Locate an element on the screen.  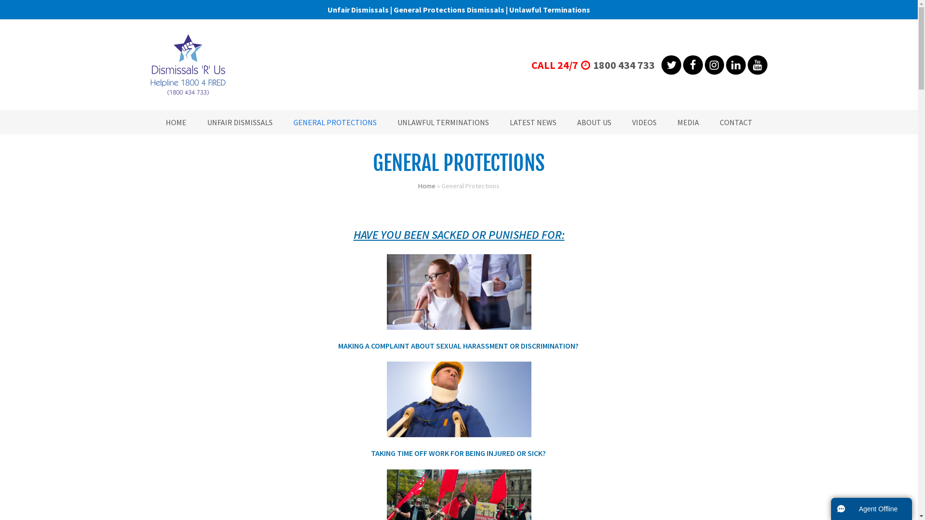
Home is located at coordinates (427, 186).